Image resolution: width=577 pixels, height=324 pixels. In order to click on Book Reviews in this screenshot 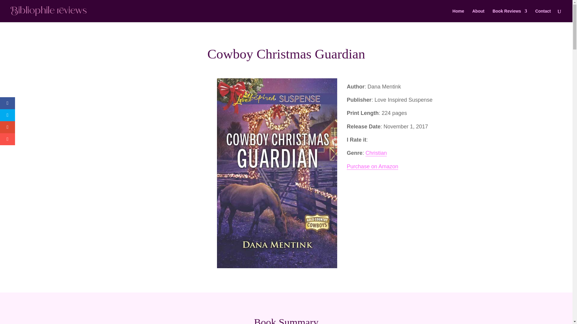, I will do `click(510, 16)`.